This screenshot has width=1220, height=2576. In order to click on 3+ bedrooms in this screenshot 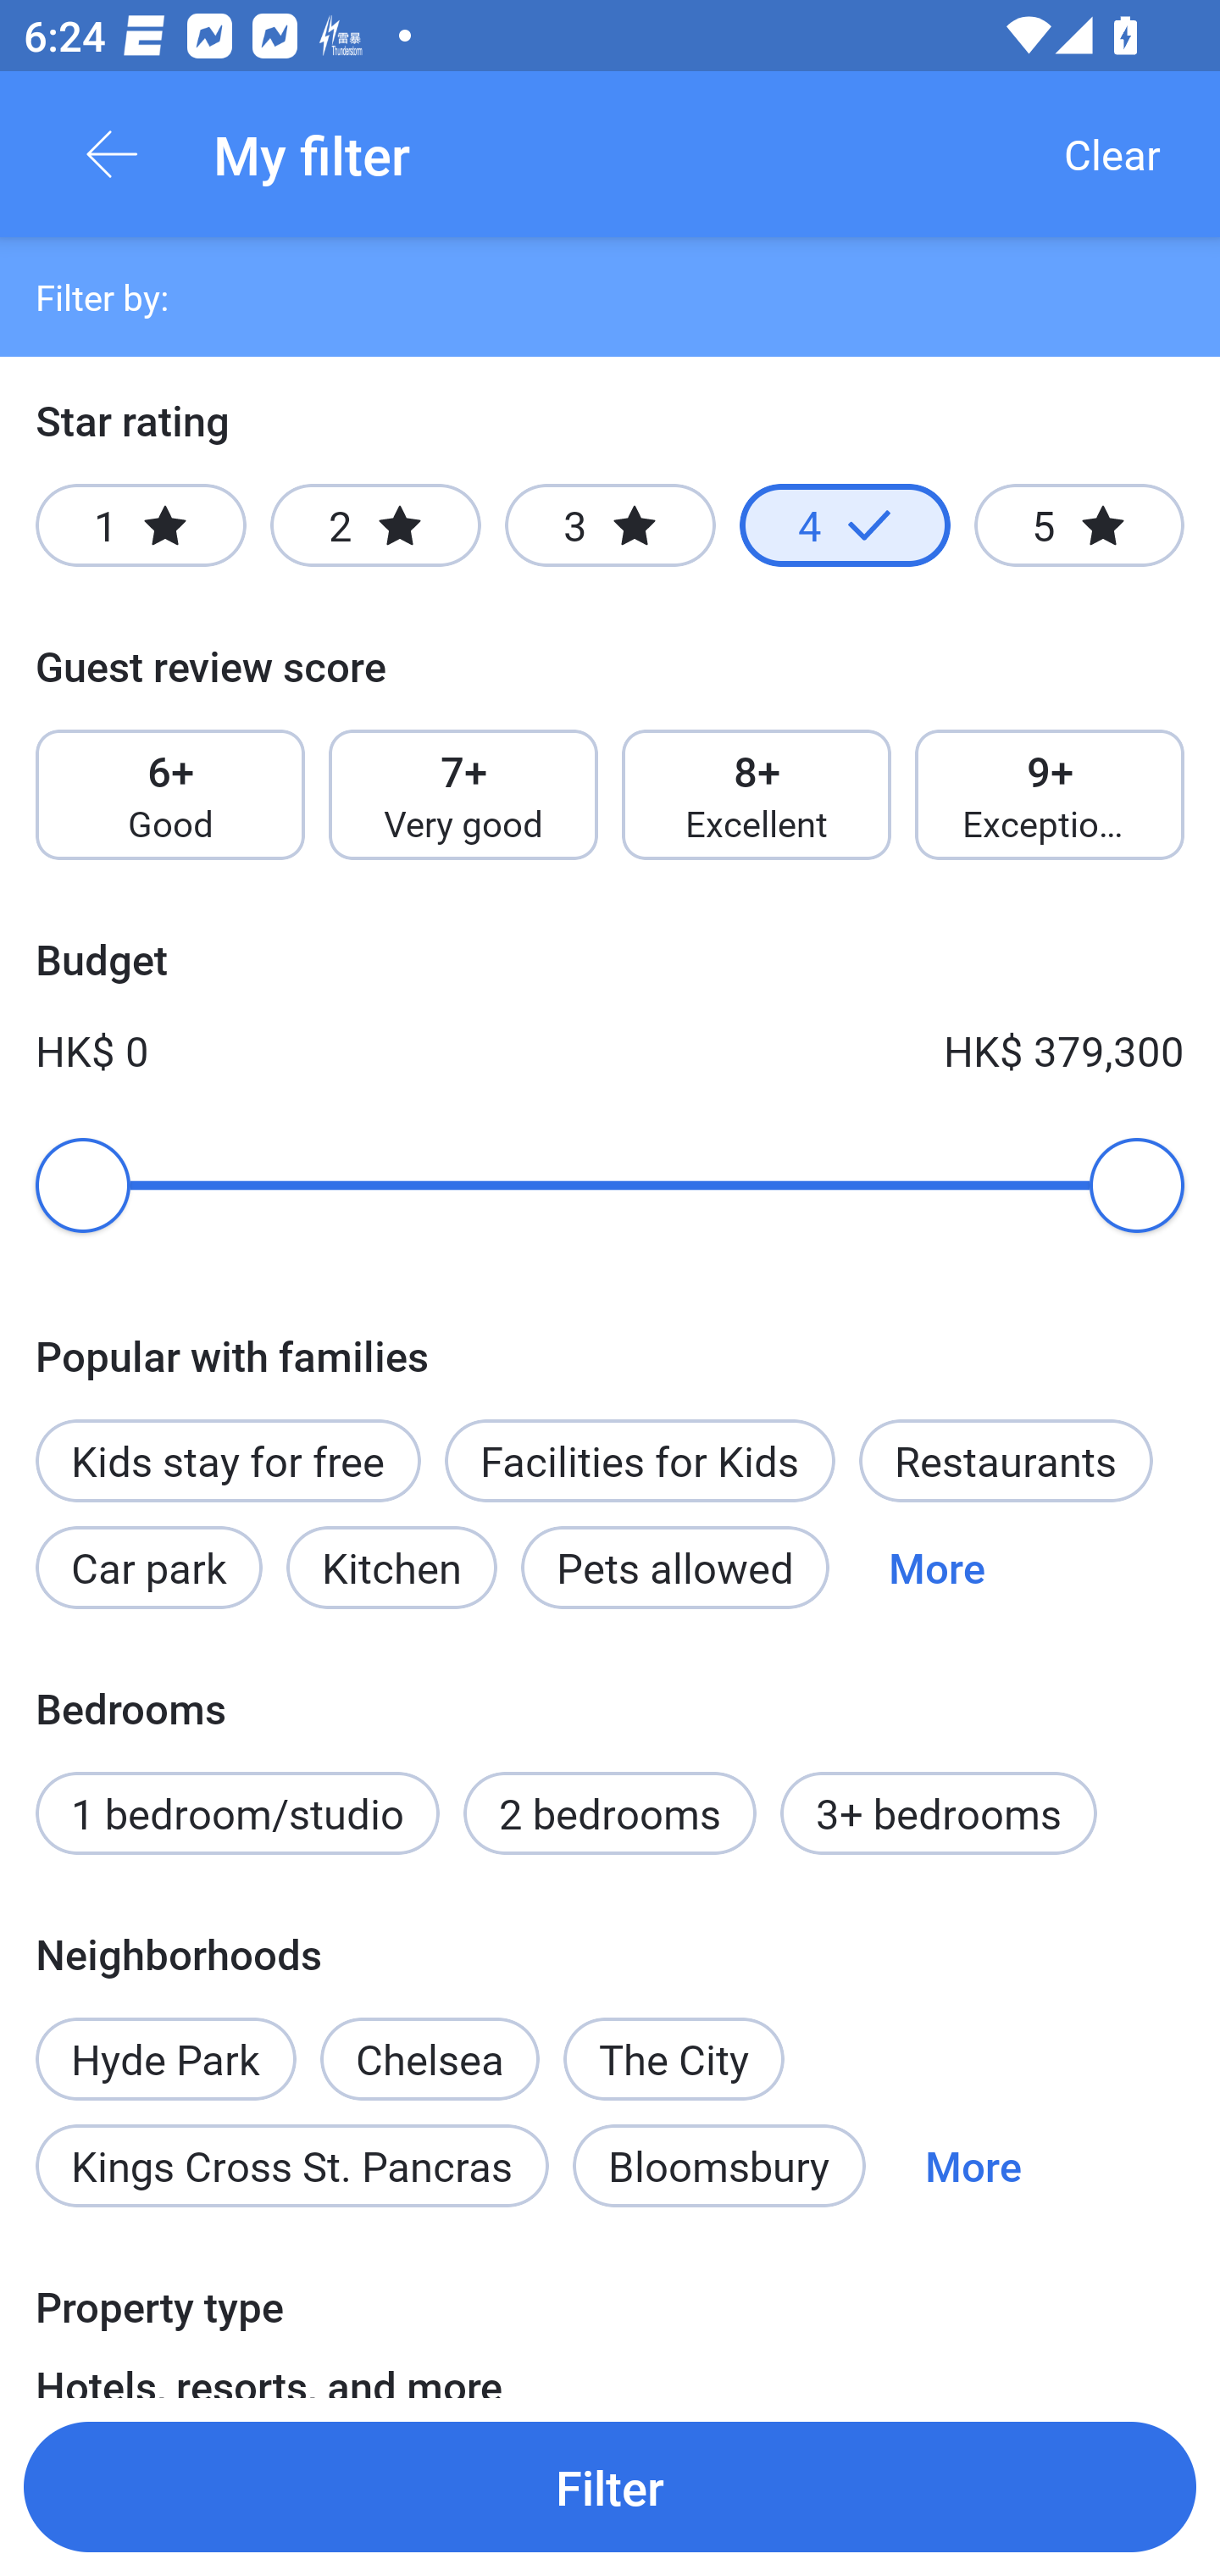, I will do `click(939, 1813)`.